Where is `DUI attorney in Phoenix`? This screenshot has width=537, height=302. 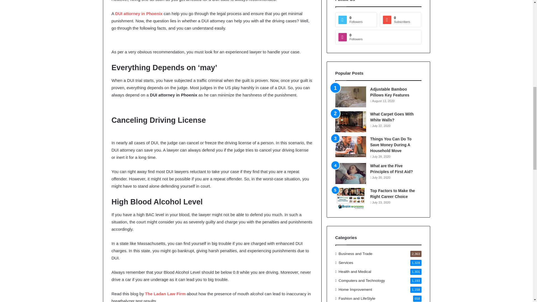 DUI attorney in Phoenix is located at coordinates (139, 13).